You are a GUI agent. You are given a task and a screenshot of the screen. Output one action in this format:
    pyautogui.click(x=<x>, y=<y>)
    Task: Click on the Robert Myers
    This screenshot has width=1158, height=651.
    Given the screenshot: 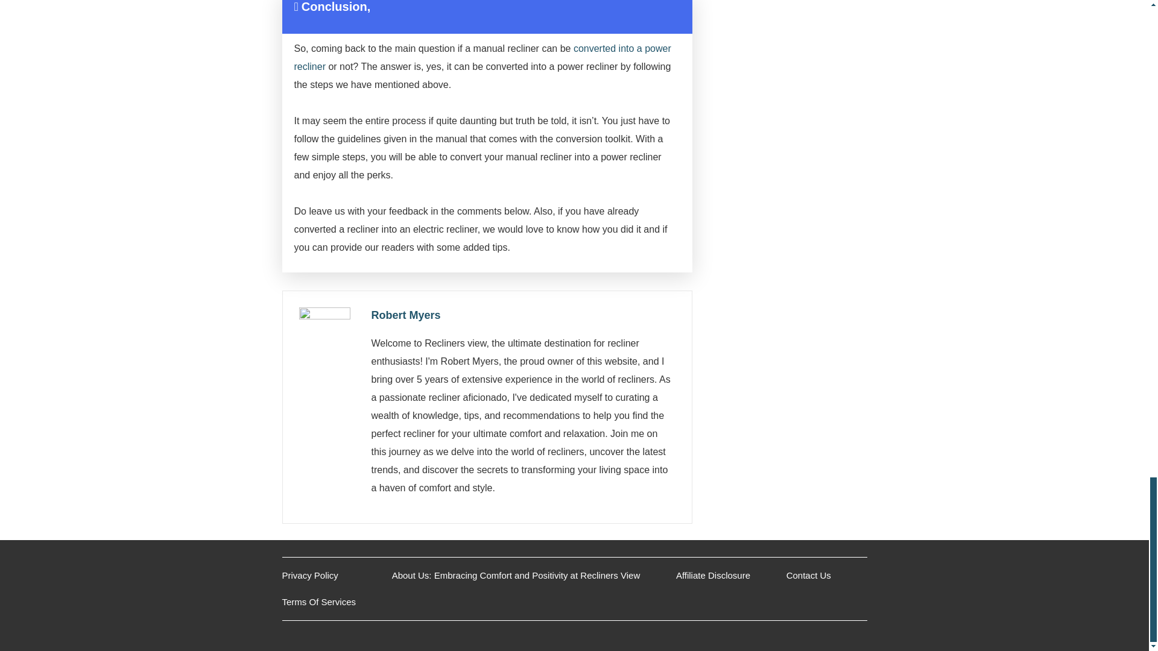 What is the action you would take?
    pyautogui.click(x=407, y=315)
    